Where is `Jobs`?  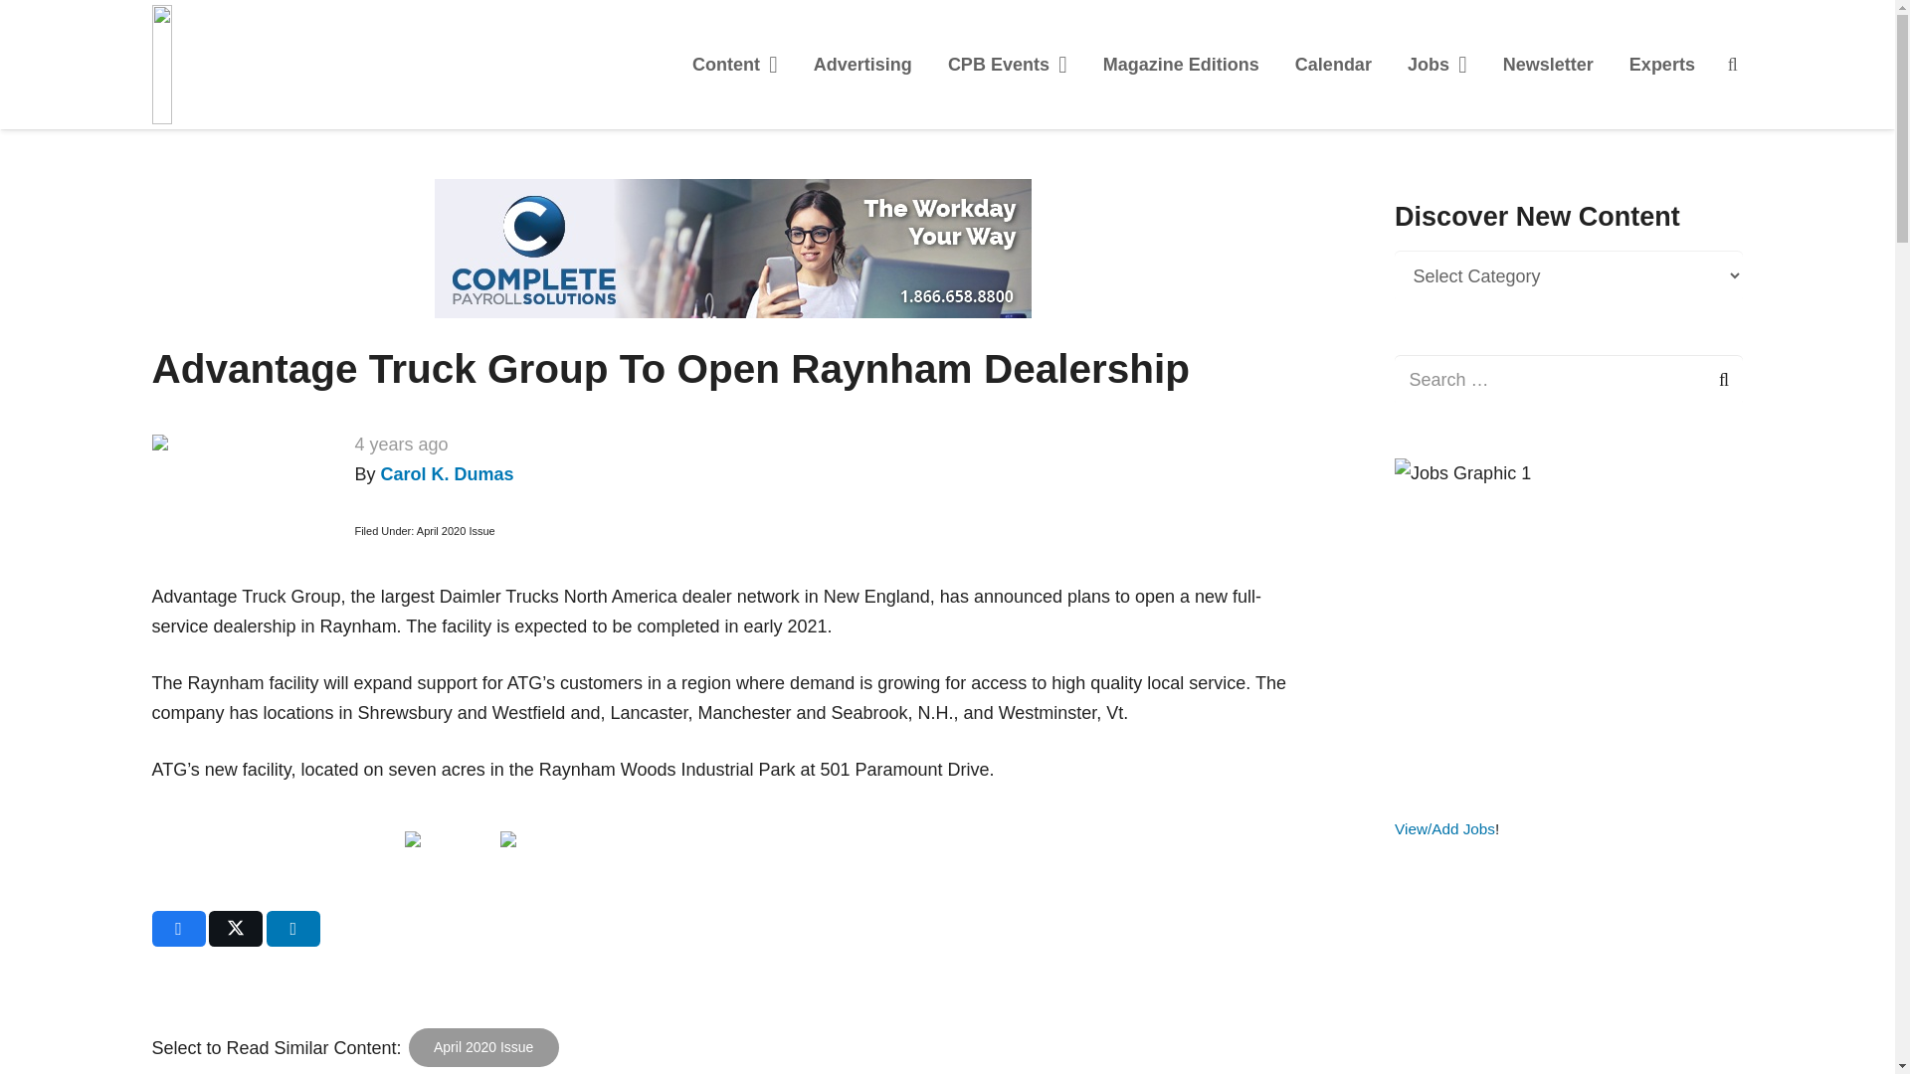 Jobs is located at coordinates (1437, 64).